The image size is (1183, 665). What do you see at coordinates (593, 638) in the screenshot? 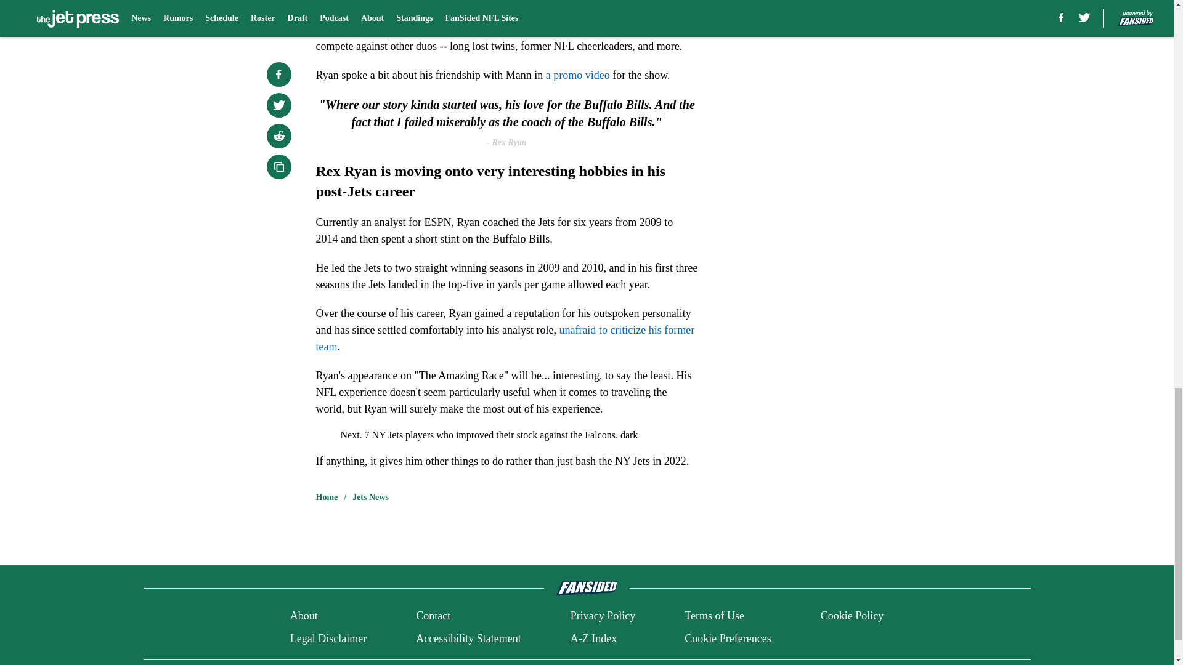
I see `A-Z Index` at bounding box center [593, 638].